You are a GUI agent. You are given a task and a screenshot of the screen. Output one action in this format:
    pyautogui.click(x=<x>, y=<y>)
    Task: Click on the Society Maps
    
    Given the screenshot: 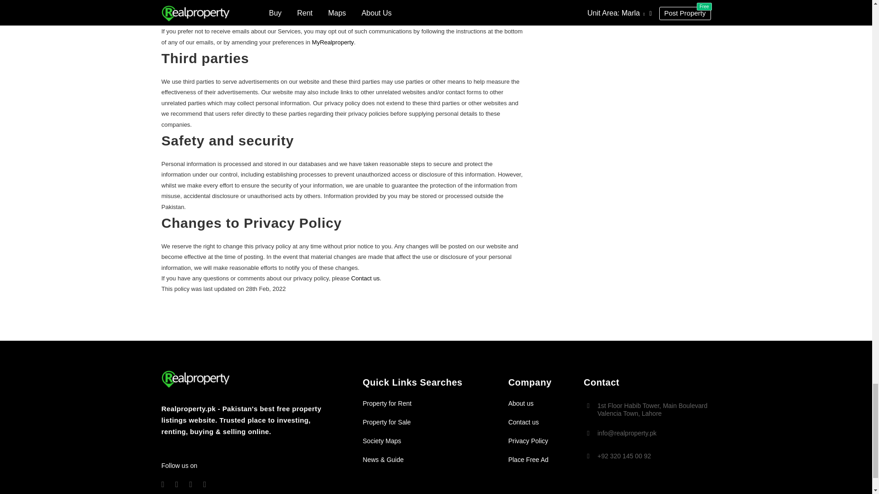 What is the action you would take?
    pyautogui.click(x=381, y=441)
    